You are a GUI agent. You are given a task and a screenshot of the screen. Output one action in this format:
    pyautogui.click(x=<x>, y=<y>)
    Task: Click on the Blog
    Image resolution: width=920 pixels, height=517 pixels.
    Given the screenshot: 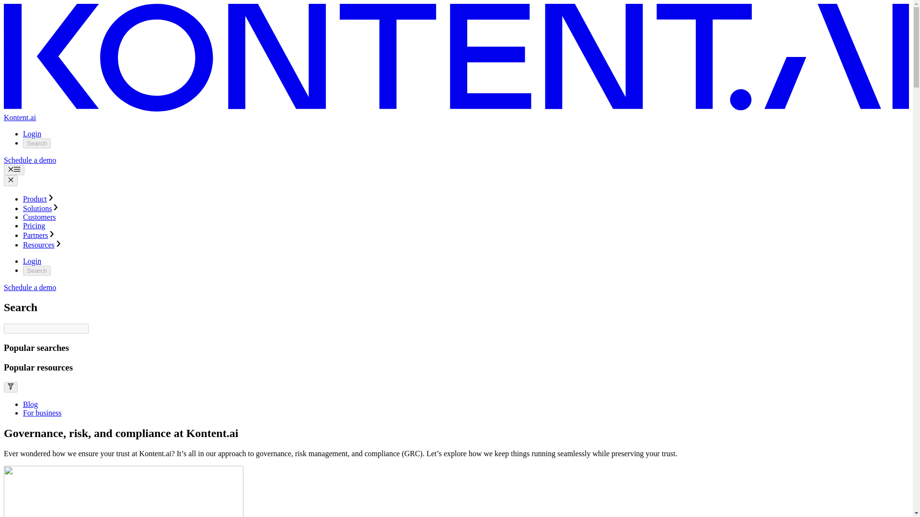 What is the action you would take?
    pyautogui.click(x=30, y=404)
    